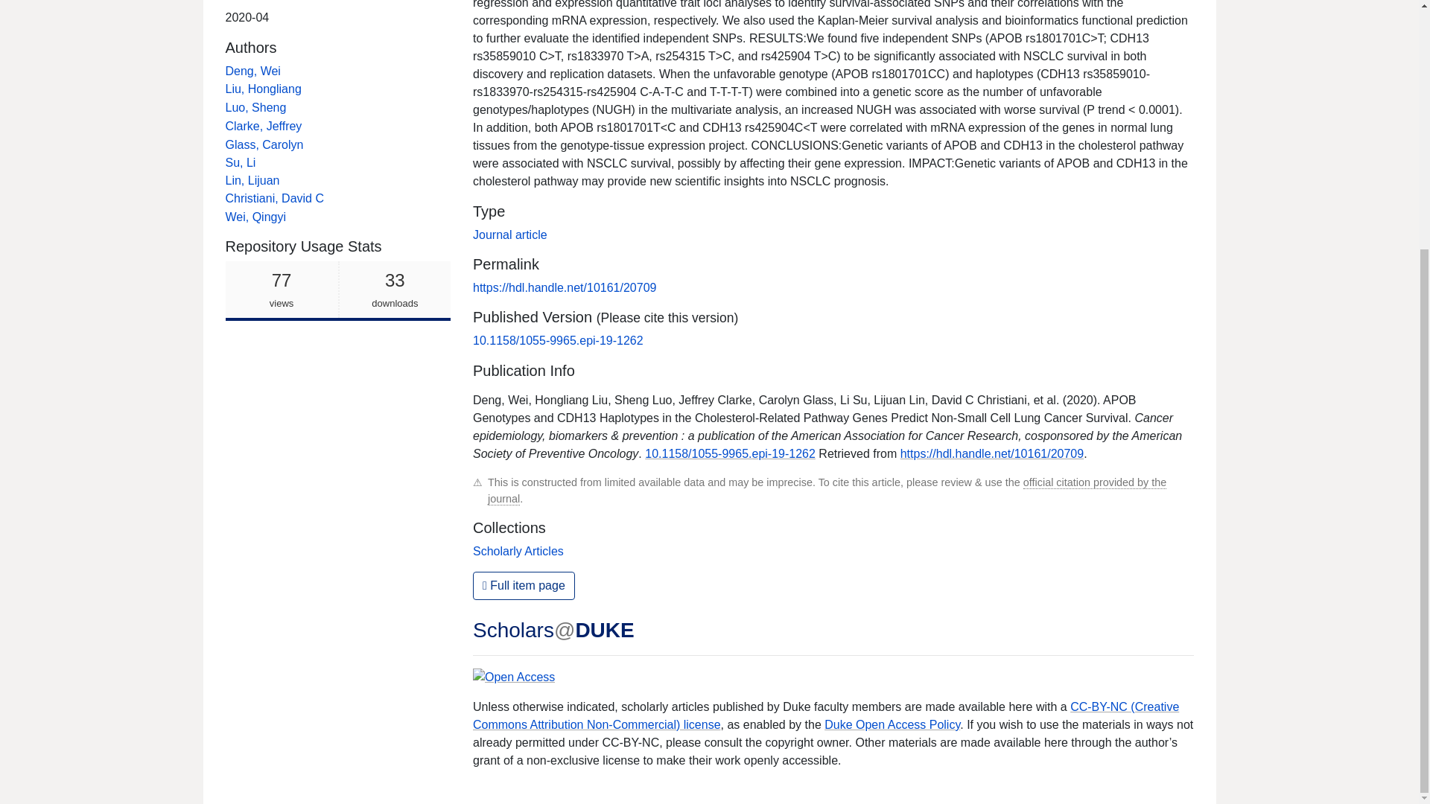 The height and width of the screenshot is (804, 1430). What do you see at coordinates (252, 180) in the screenshot?
I see `Lin, Lijuan` at bounding box center [252, 180].